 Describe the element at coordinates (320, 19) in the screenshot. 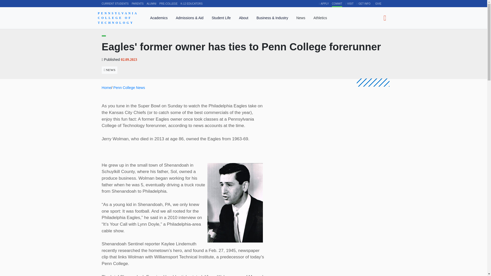

I see `Athletics` at that location.